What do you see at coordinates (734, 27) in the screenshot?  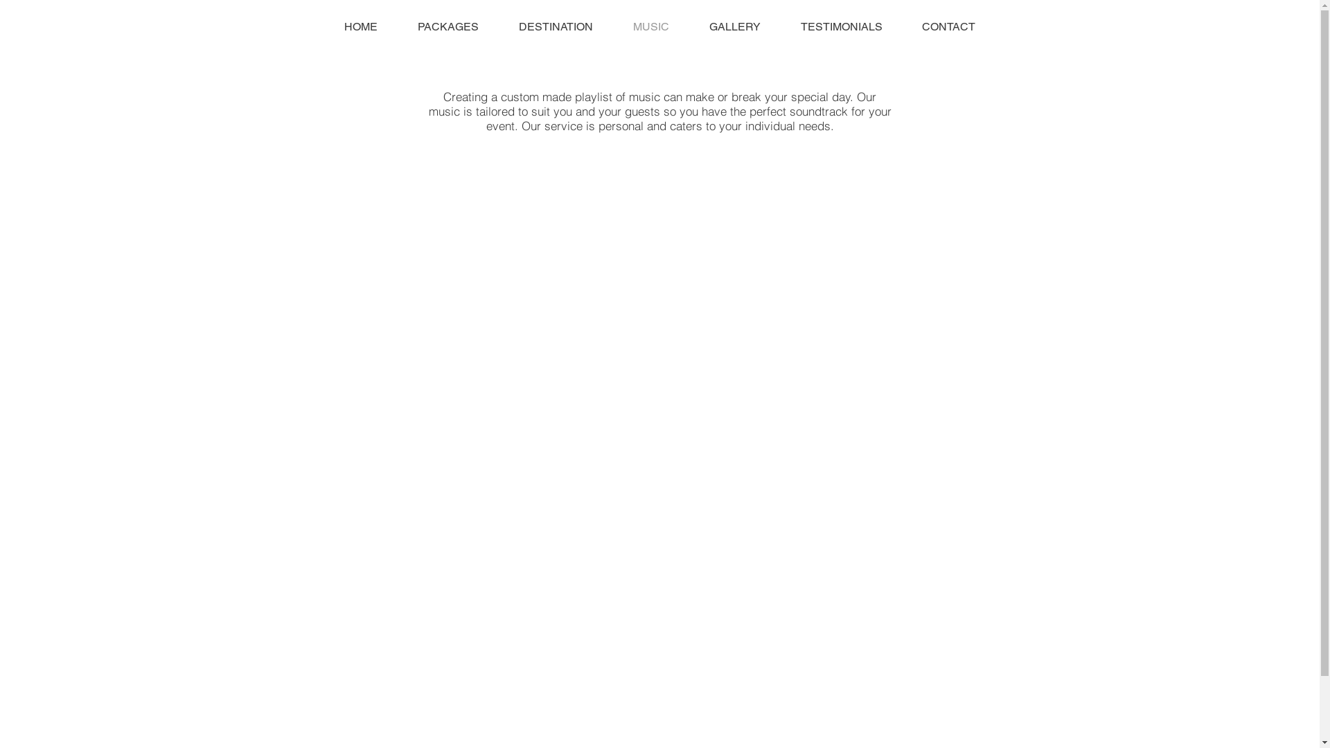 I see `GALLERY` at bounding box center [734, 27].